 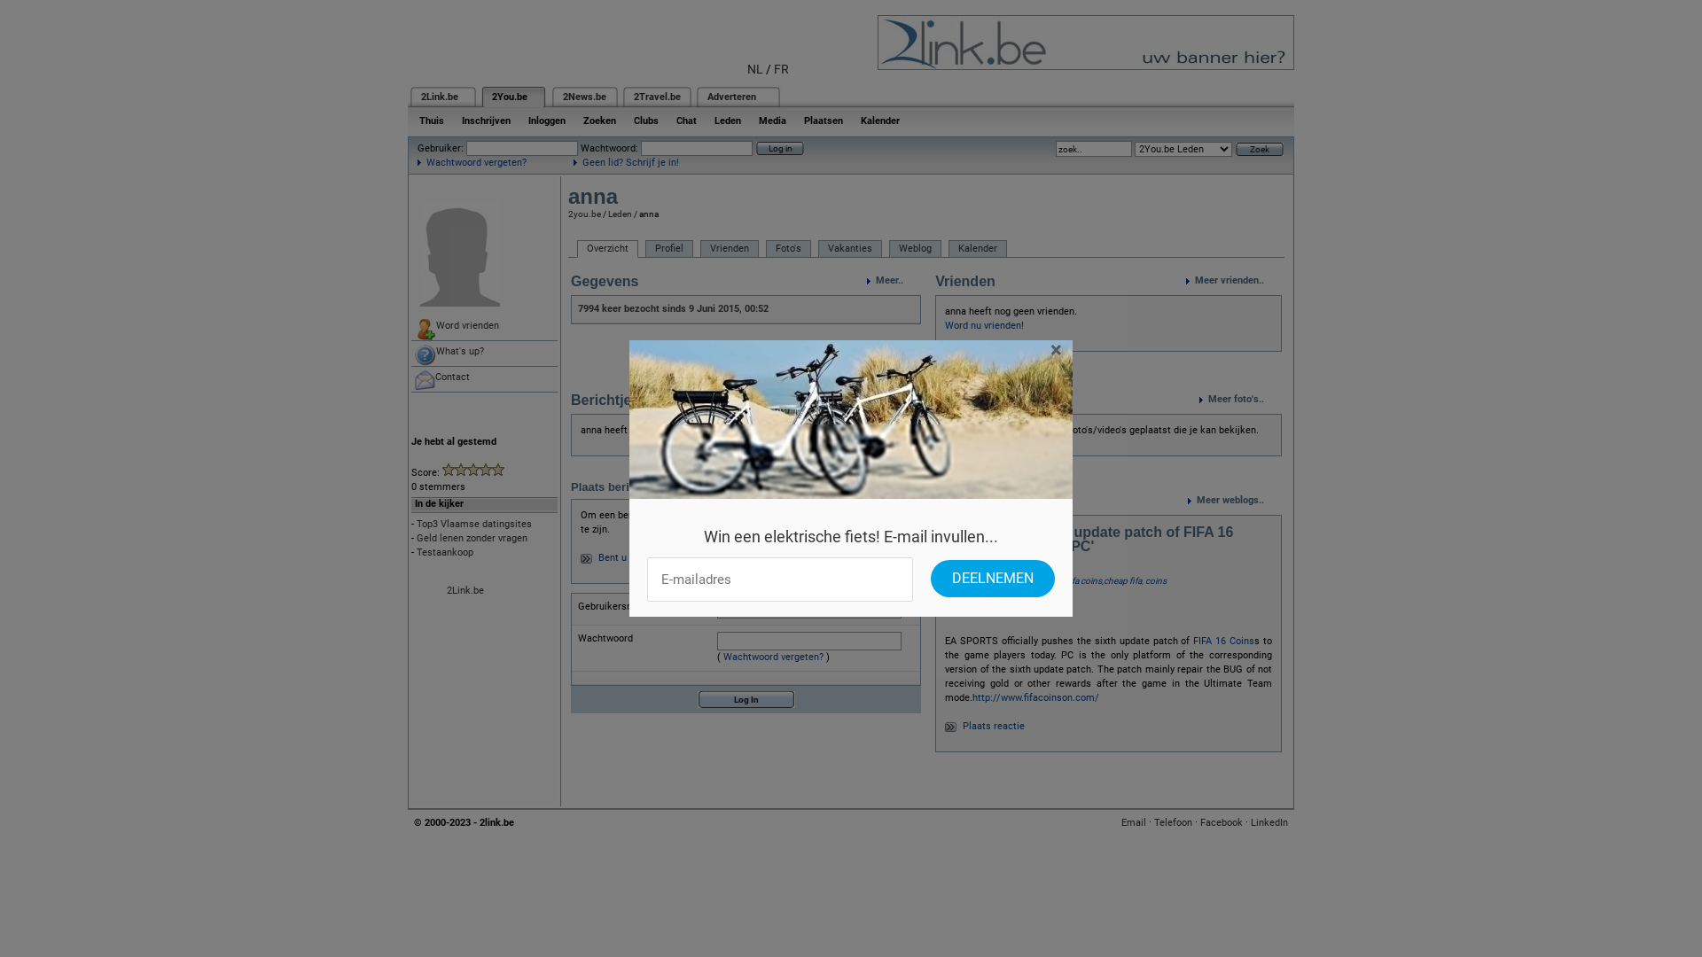 I want to click on Vrienden, so click(x=730, y=249).